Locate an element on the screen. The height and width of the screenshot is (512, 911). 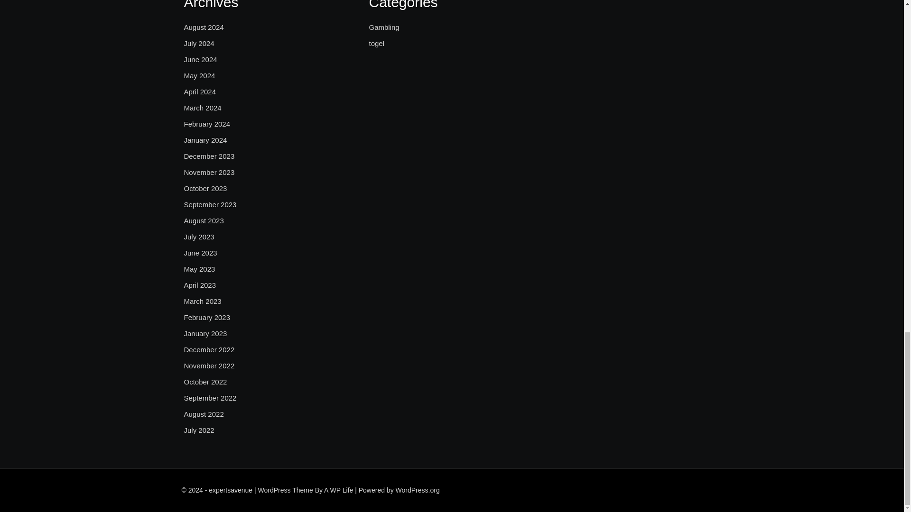
May 2024 is located at coordinates (199, 75).